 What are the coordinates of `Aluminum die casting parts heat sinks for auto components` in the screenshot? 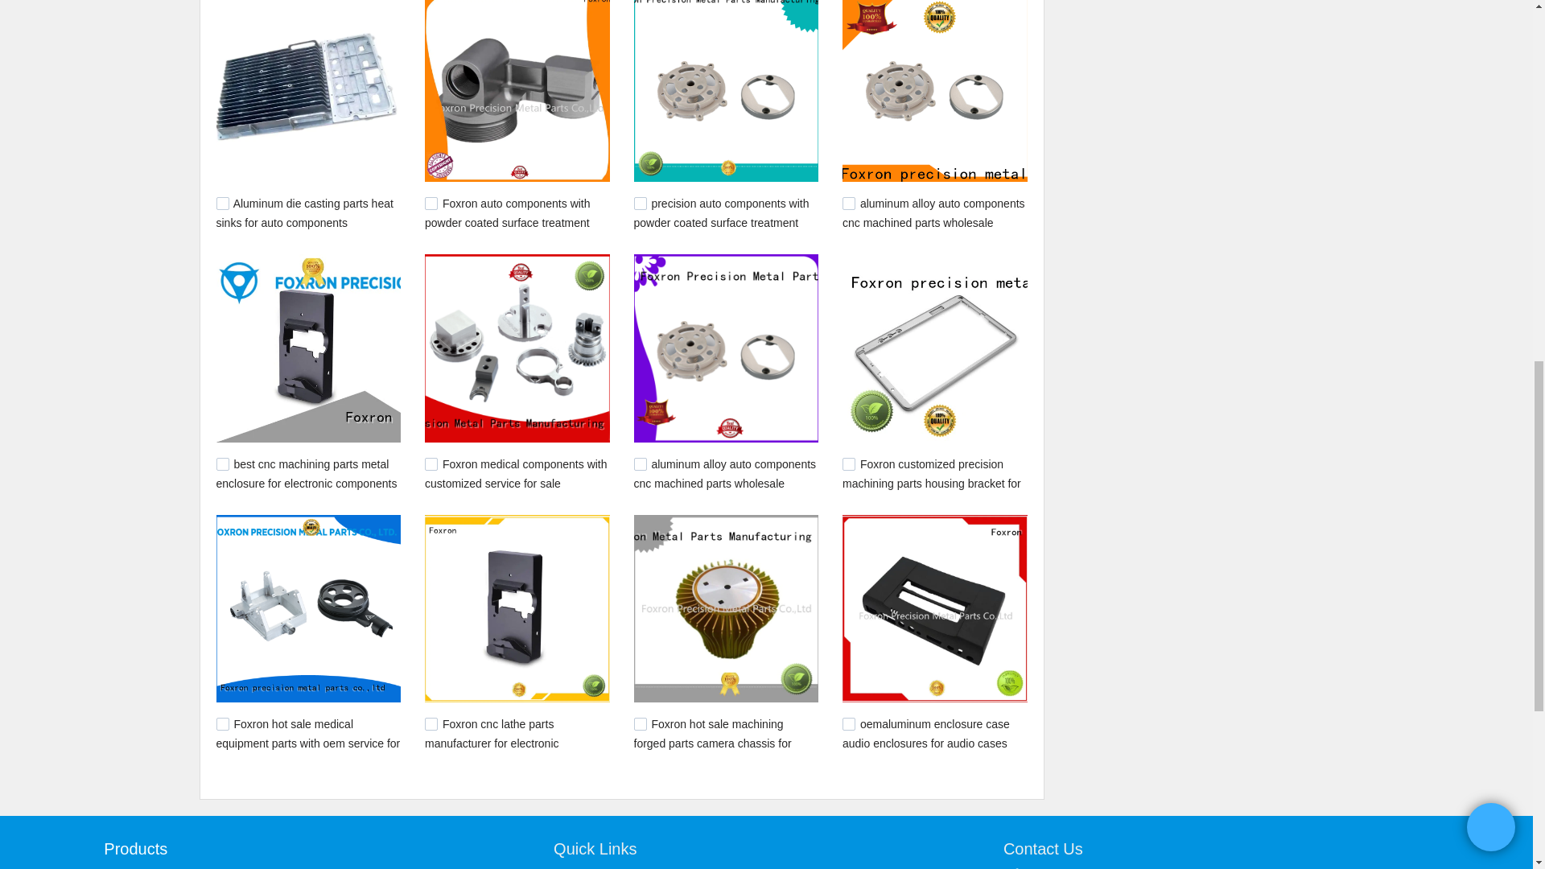 It's located at (304, 213).